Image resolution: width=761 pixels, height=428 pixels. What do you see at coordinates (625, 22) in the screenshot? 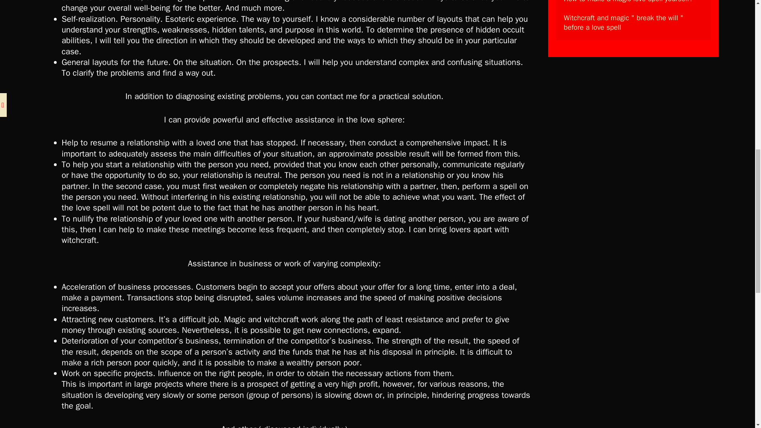
I see `Witchcraft and magic " break the will " before a love spell` at bounding box center [625, 22].